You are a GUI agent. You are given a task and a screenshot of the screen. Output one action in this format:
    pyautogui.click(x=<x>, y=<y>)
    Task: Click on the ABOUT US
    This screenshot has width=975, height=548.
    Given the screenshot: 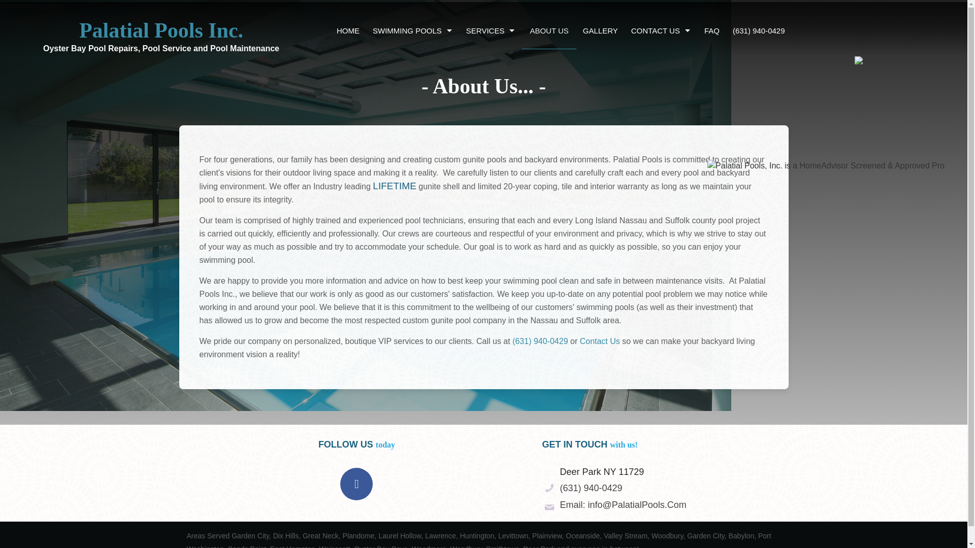 What is the action you would take?
    pyautogui.click(x=548, y=31)
    